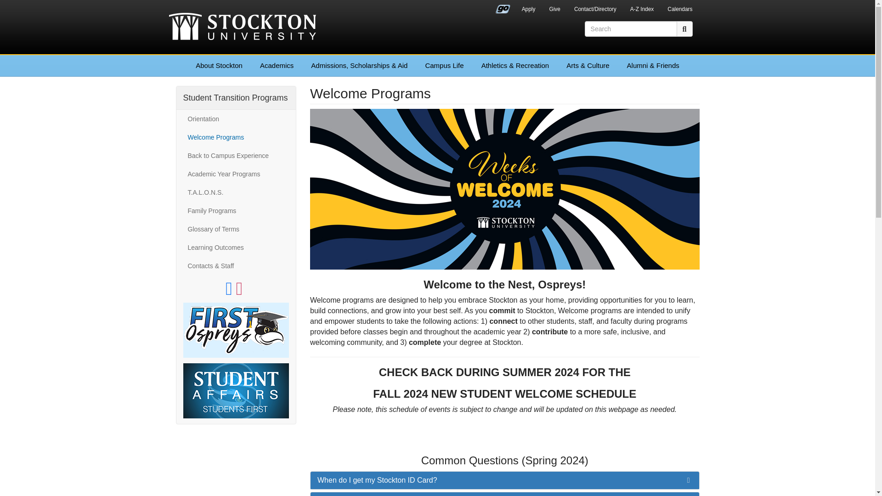 This screenshot has height=496, width=882. Describe the element at coordinates (236, 155) in the screenshot. I see `Back to Campus Experience` at that location.